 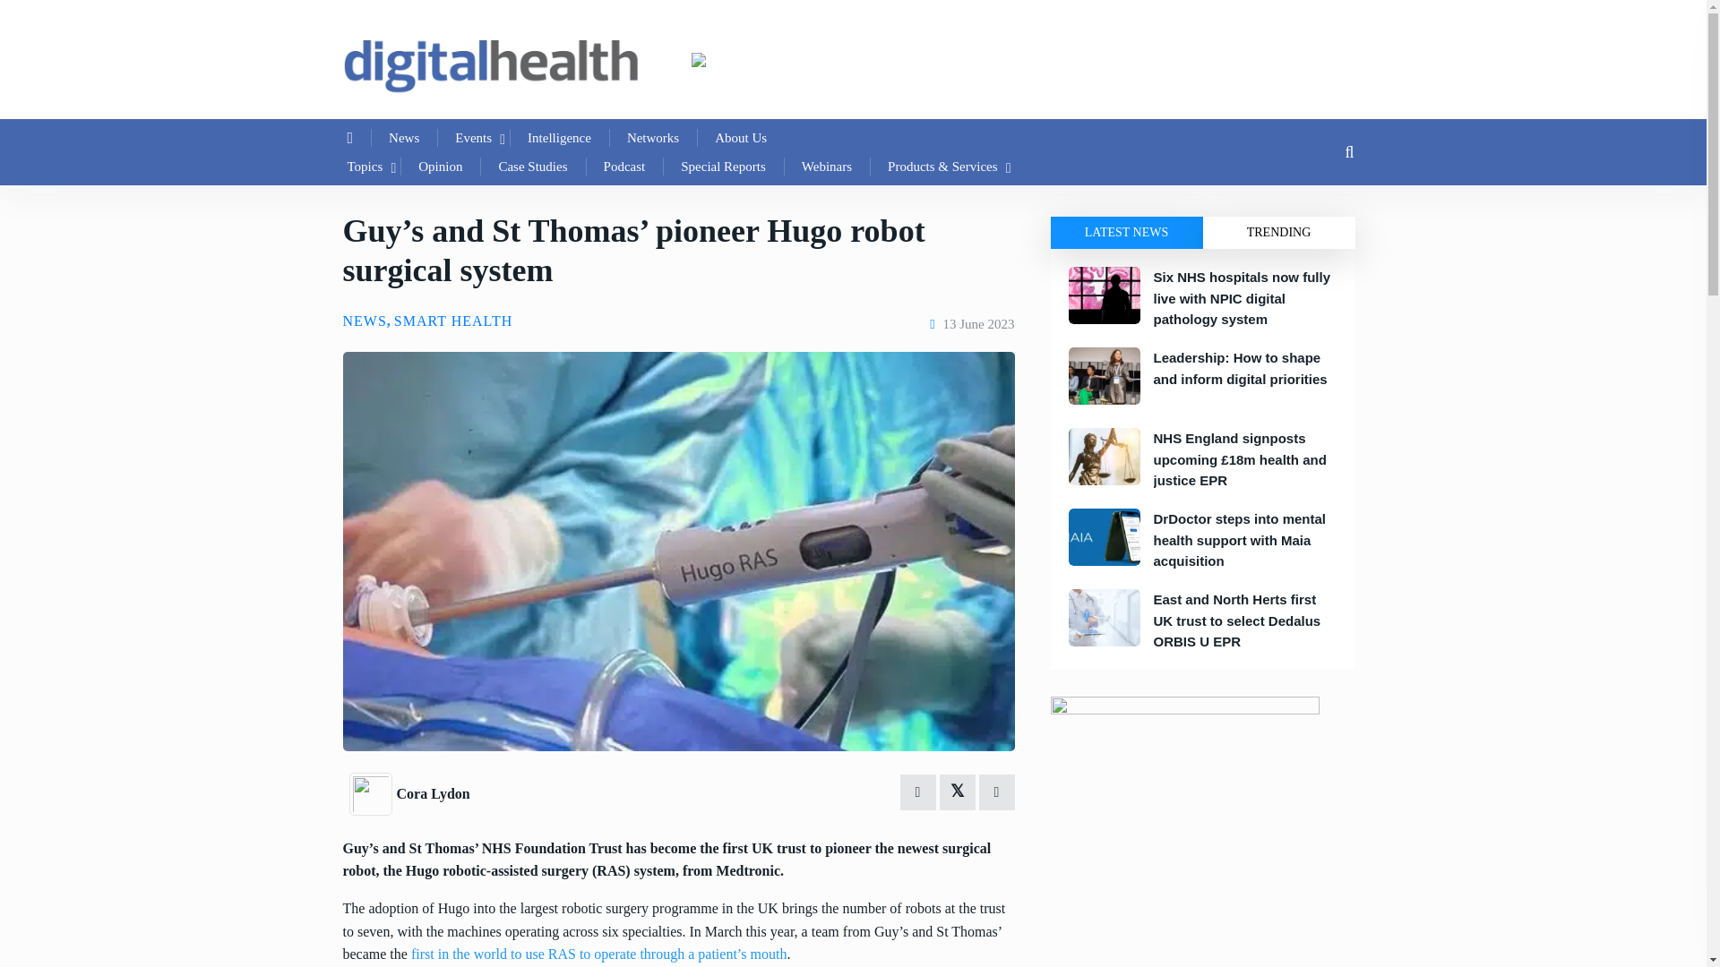 What do you see at coordinates (625, 166) in the screenshot?
I see `Podcast` at bounding box center [625, 166].